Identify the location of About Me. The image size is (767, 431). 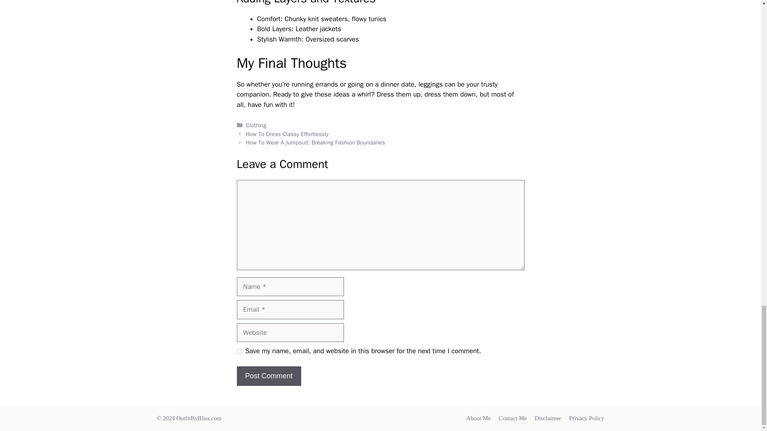
(479, 418).